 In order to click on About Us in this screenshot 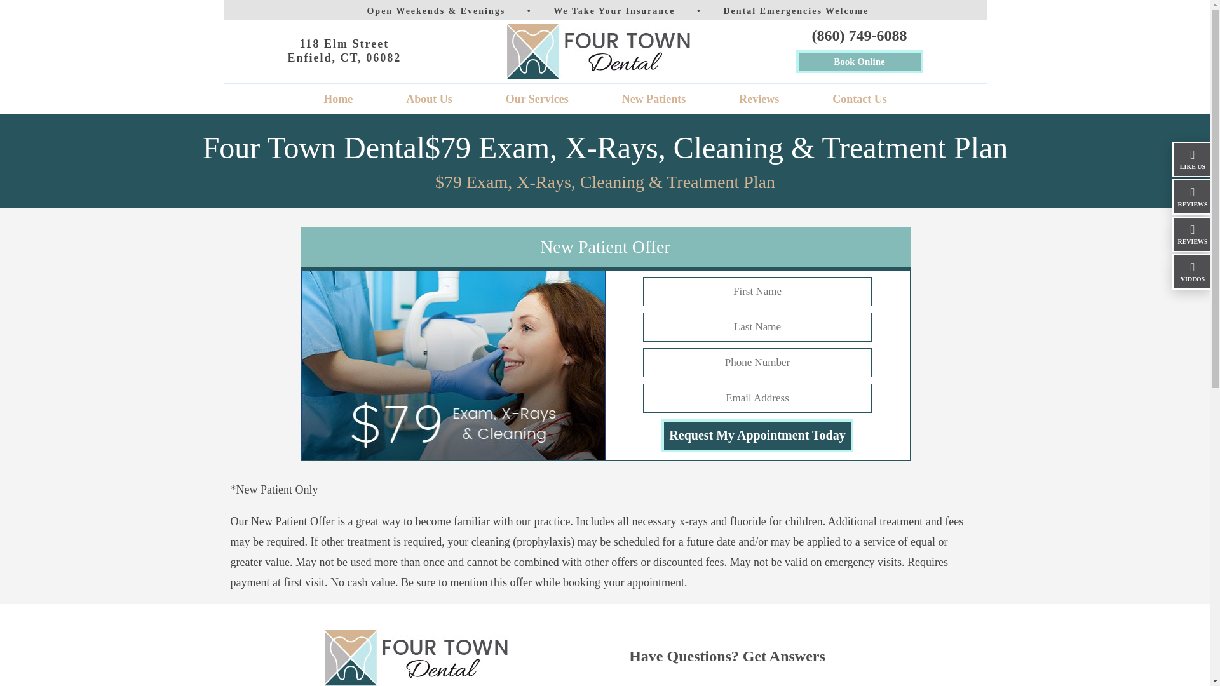, I will do `click(796, 10)`.